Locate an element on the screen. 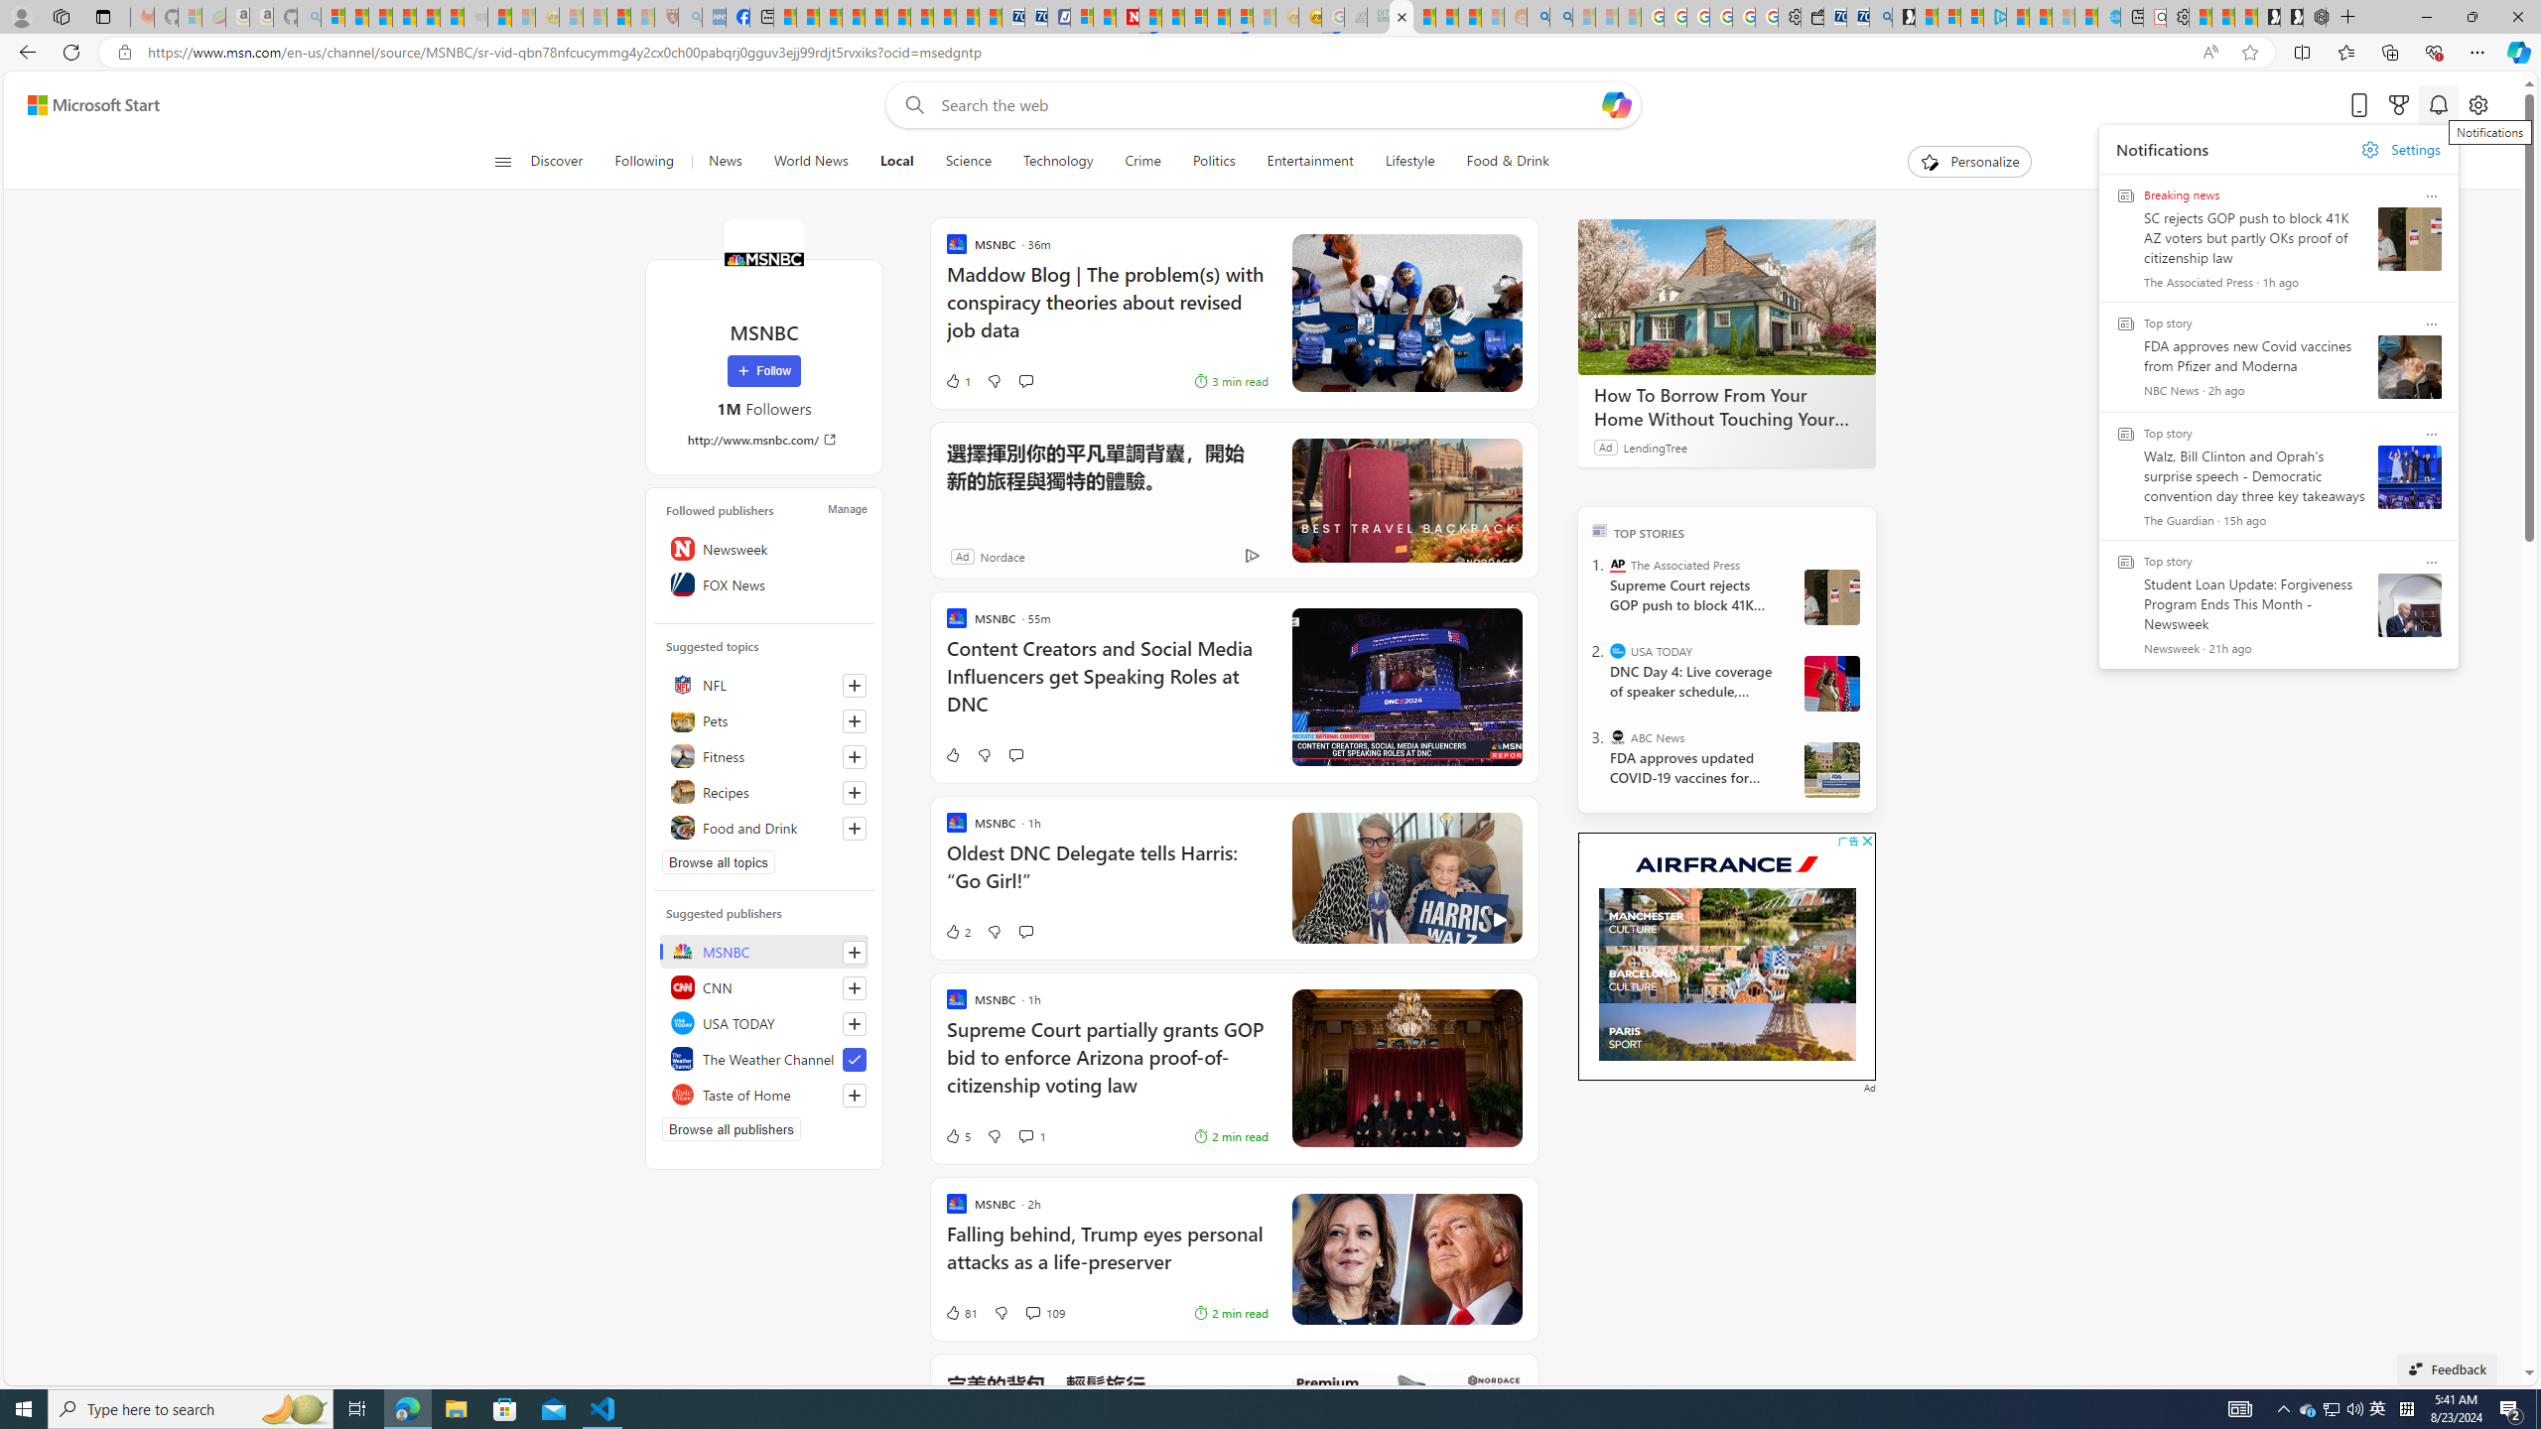 The width and height of the screenshot is (2541, 1429). Technology is located at coordinates (1058, 162).